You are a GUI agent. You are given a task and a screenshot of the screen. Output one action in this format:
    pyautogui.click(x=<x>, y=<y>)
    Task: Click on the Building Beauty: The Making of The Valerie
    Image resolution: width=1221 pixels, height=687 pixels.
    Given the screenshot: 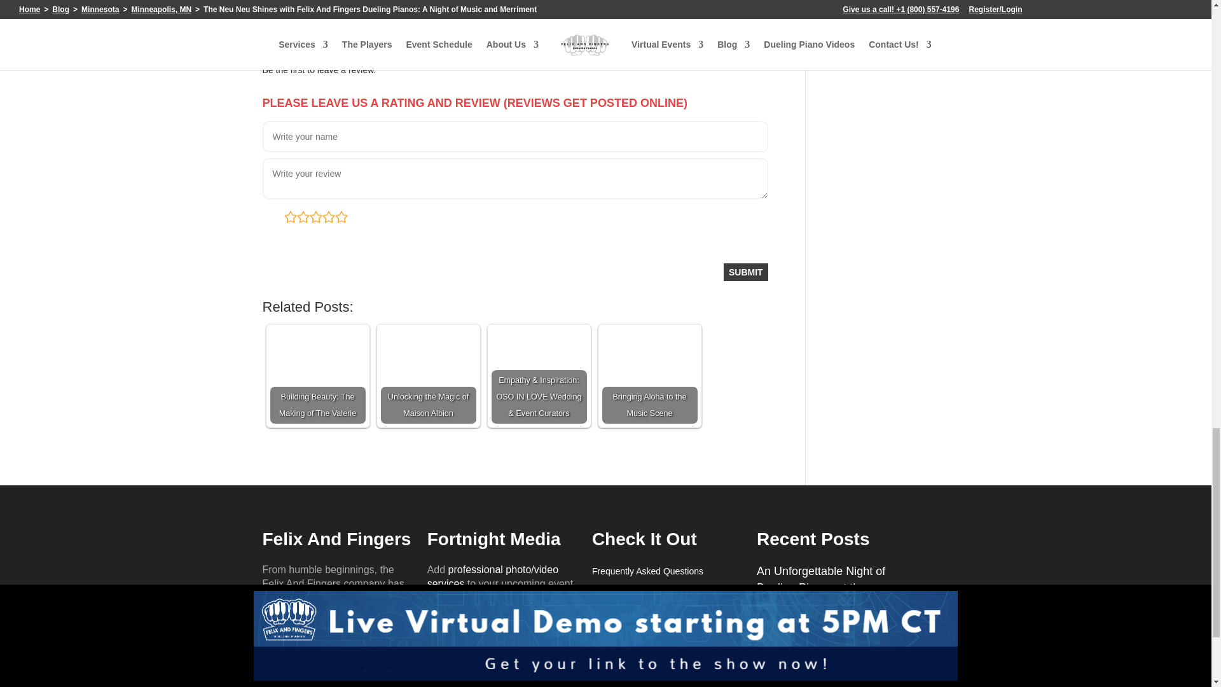 What is the action you would take?
    pyautogui.click(x=317, y=376)
    